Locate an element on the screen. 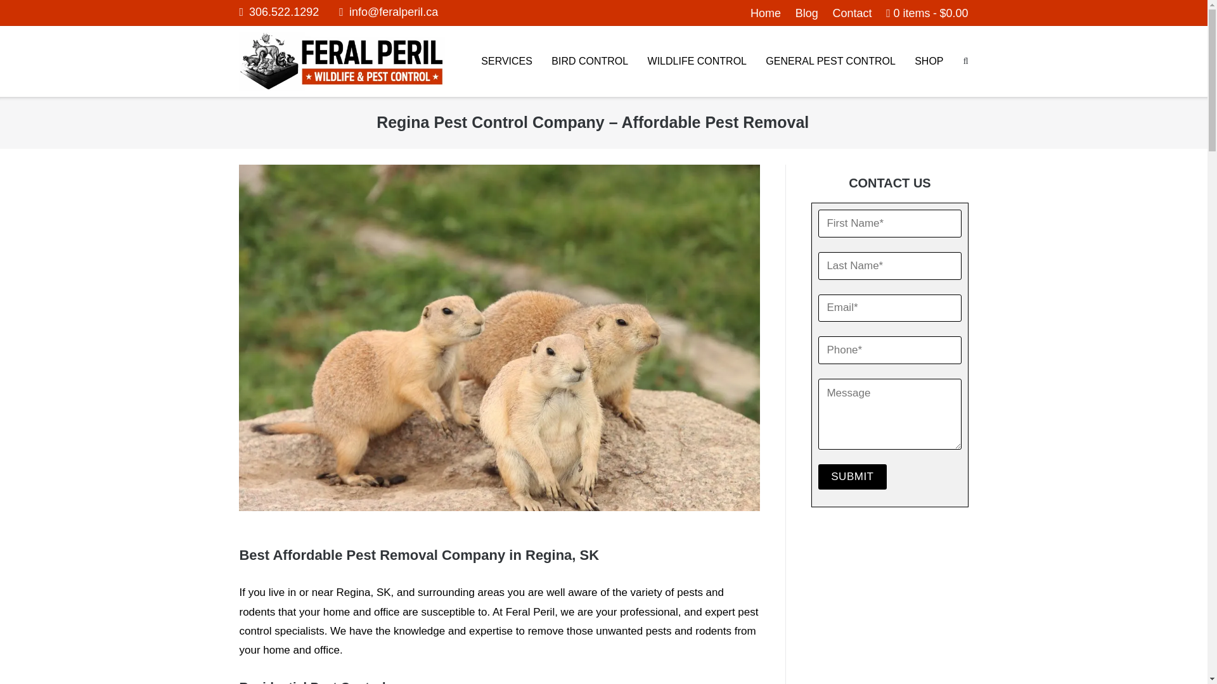 The image size is (1217, 684). SERVICES is located at coordinates (506, 61).